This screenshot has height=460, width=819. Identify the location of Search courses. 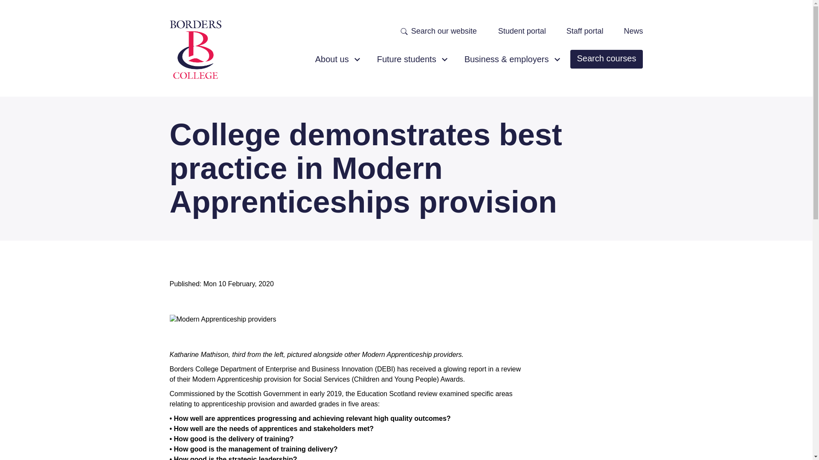
(607, 59).